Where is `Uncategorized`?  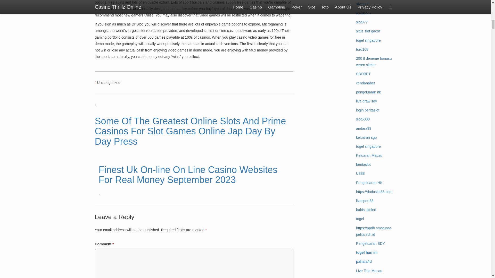
Uncategorized is located at coordinates (109, 83).